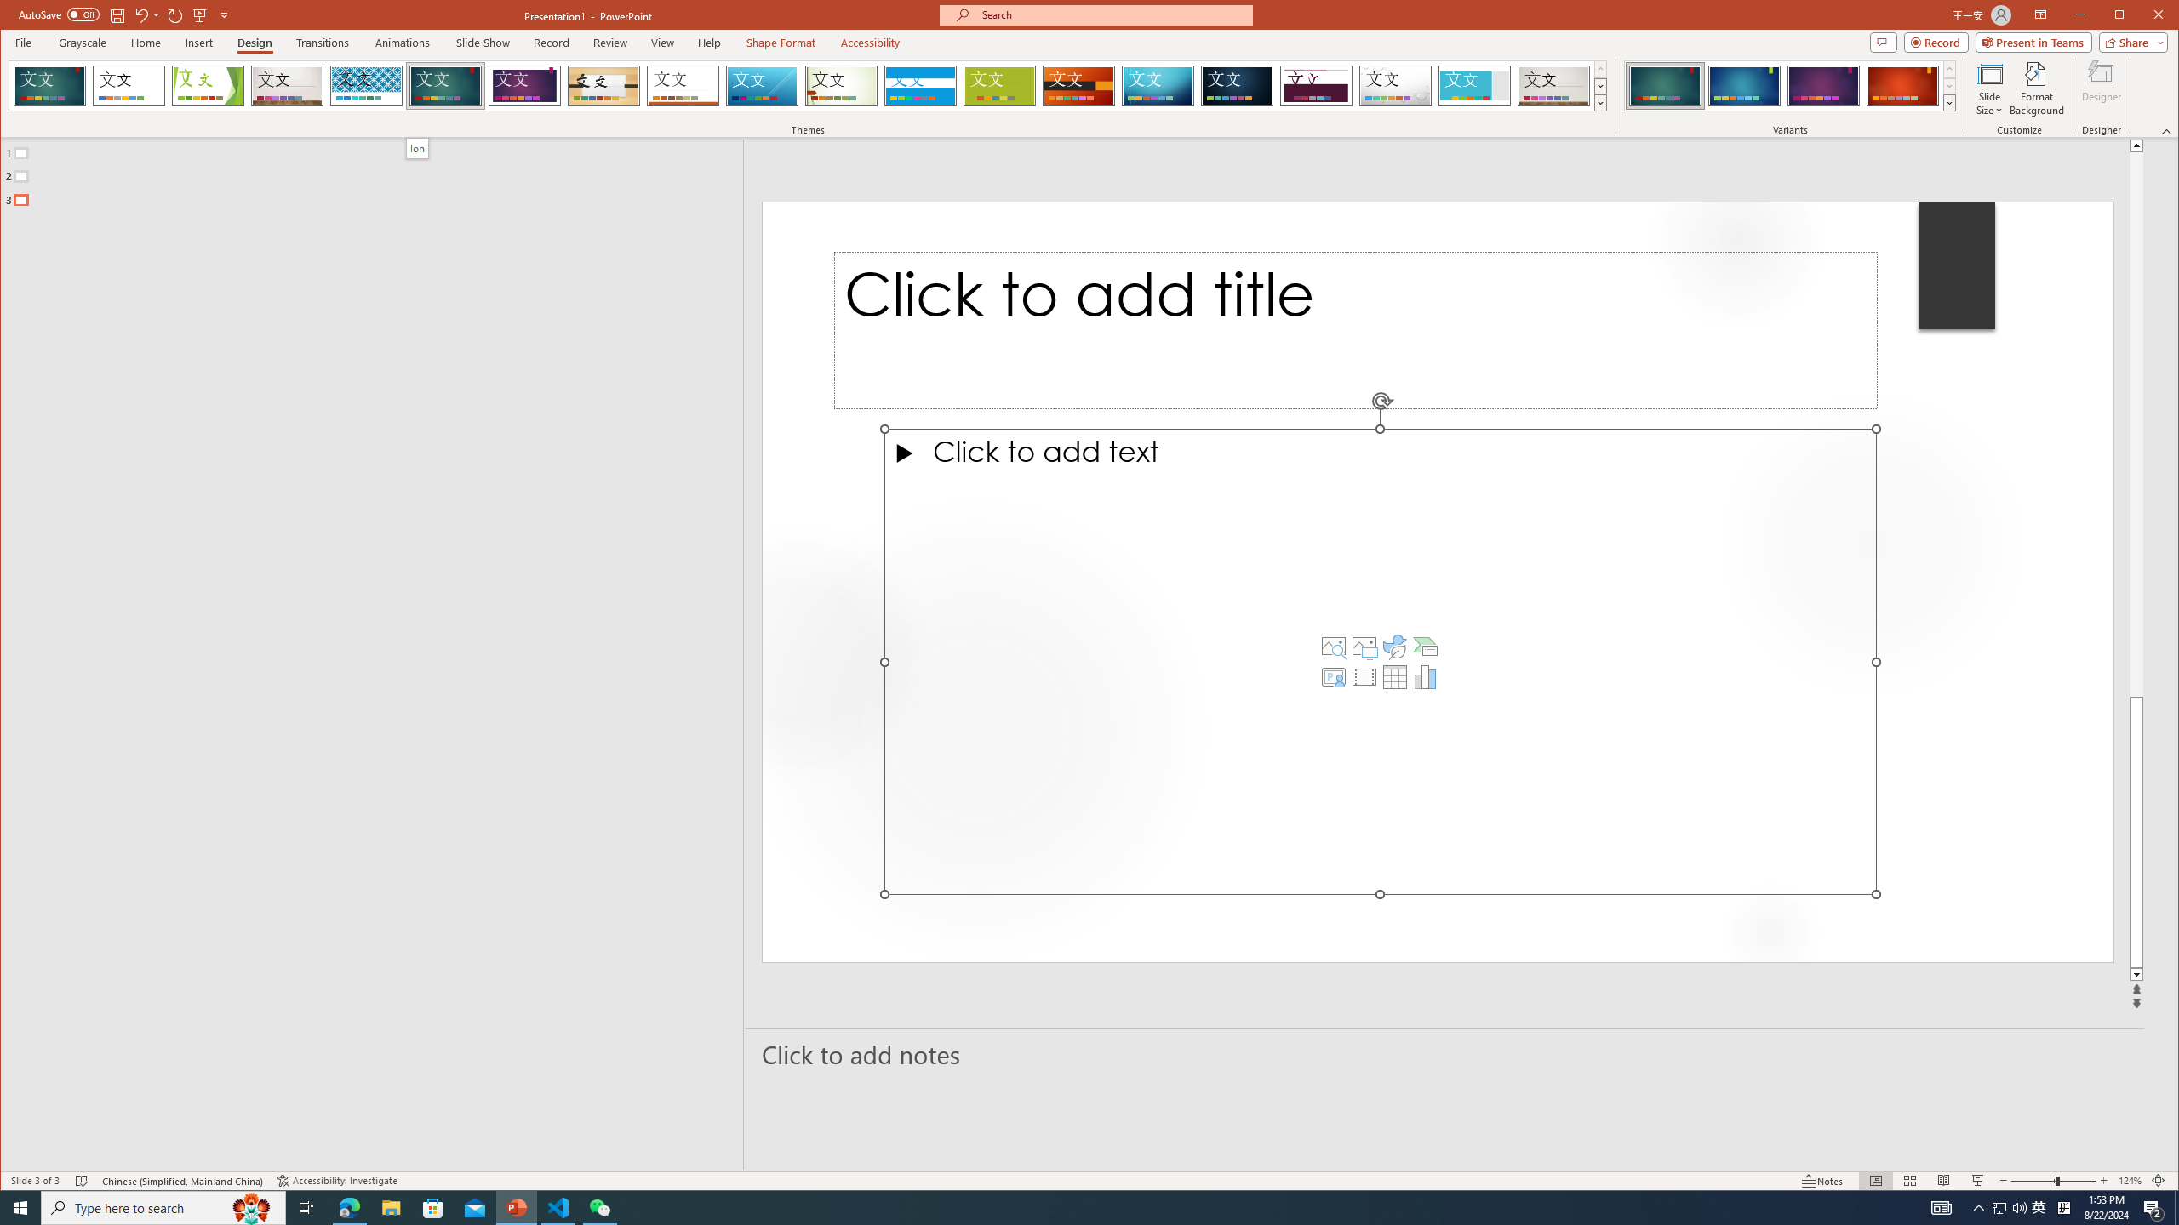 The height and width of the screenshot is (1225, 2179). Describe the element at coordinates (349, 1208) in the screenshot. I see `Microsoft Edge - 1 running window` at that location.